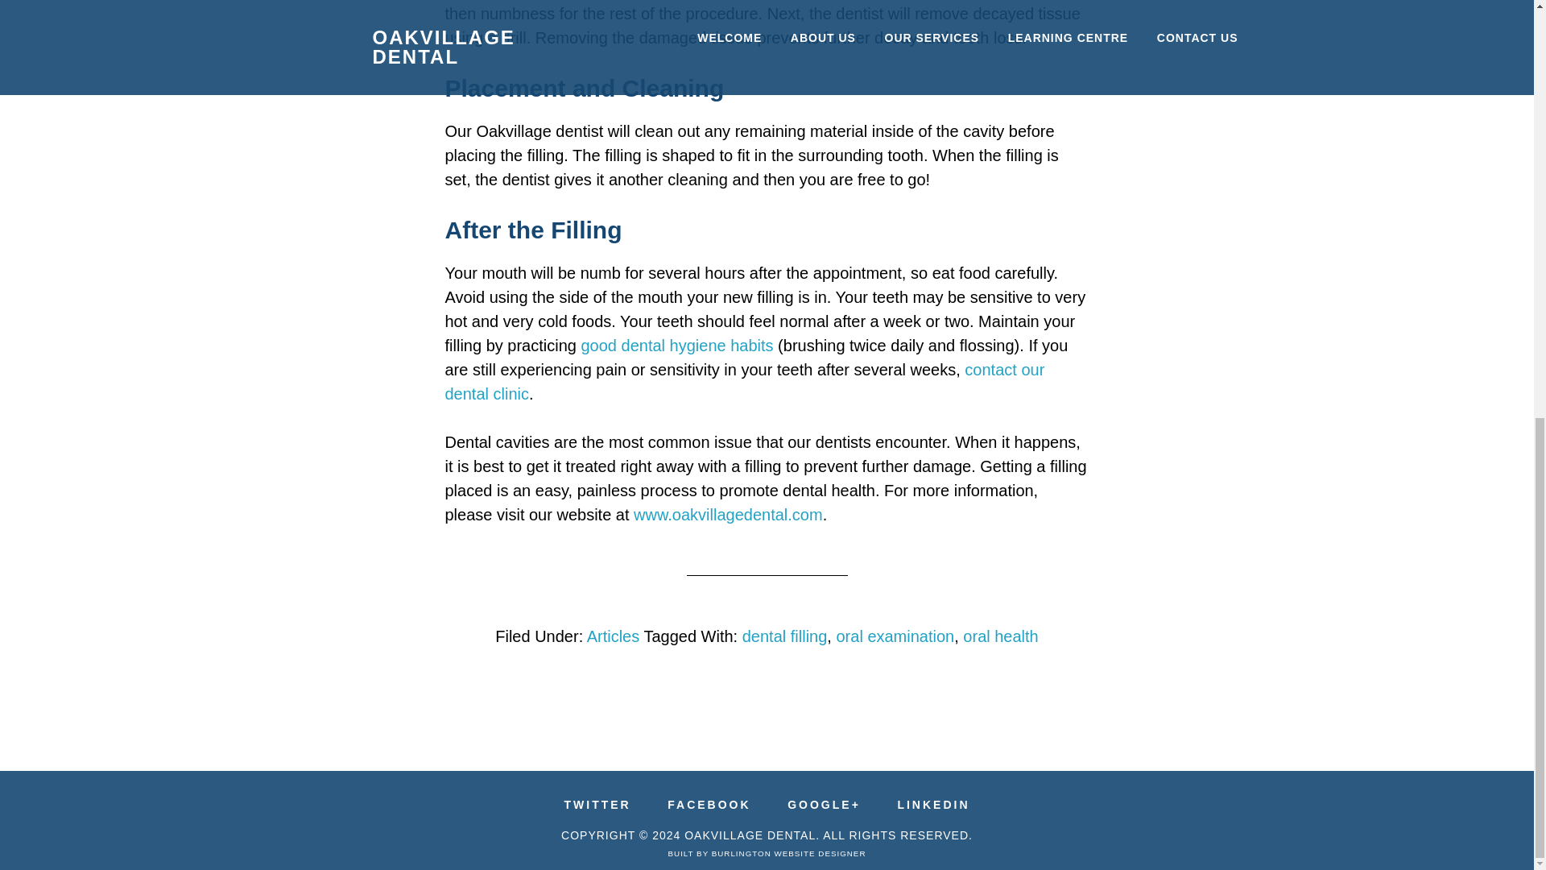  Describe the element at coordinates (788, 853) in the screenshot. I see `Build4U Websites by RCC Graphic Designs` at that location.